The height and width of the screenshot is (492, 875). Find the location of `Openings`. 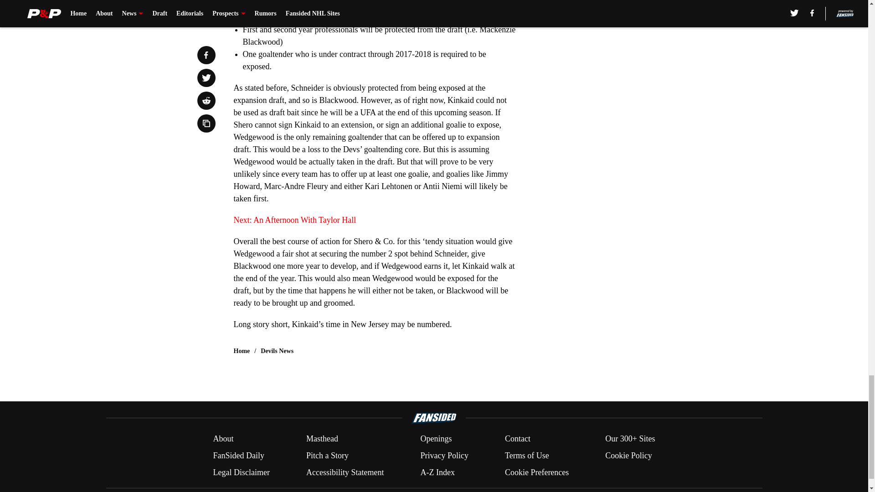

Openings is located at coordinates (436, 439).